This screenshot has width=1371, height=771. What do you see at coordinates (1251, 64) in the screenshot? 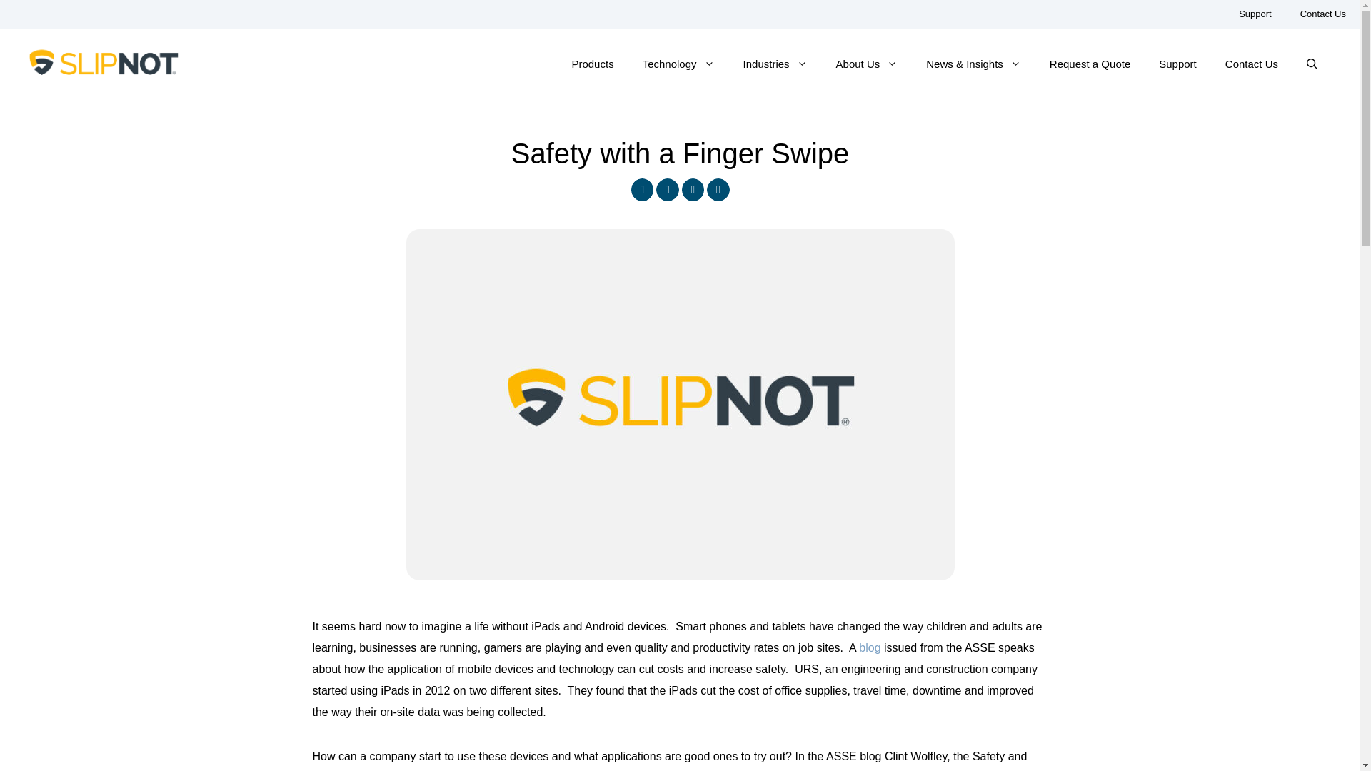
I see `Contact Us` at bounding box center [1251, 64].